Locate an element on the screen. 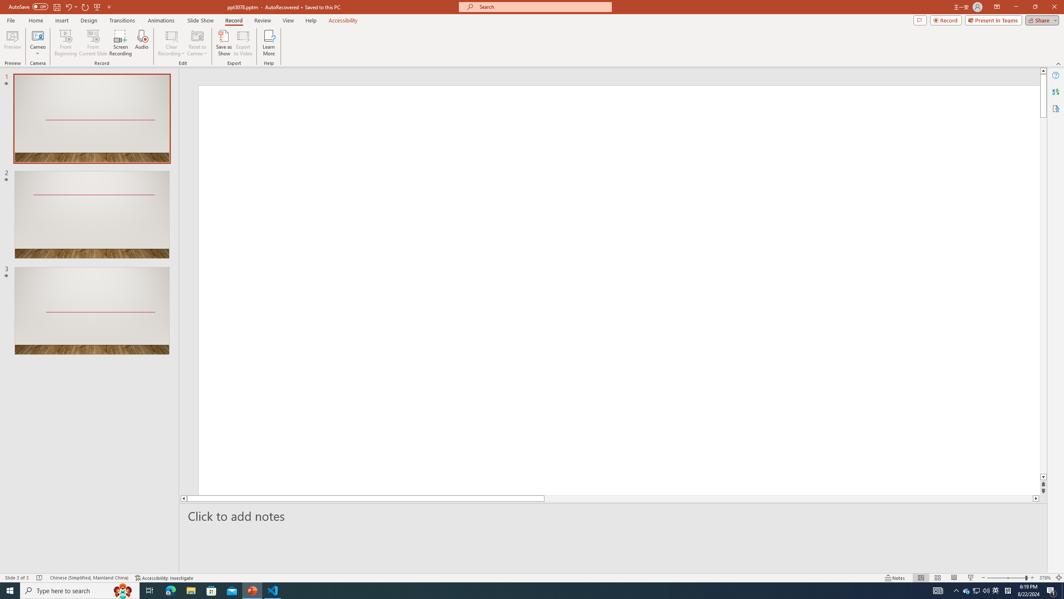 This screenshot has width=1064, height=599. Zoom 376% is located at coordinates (1045, 578).